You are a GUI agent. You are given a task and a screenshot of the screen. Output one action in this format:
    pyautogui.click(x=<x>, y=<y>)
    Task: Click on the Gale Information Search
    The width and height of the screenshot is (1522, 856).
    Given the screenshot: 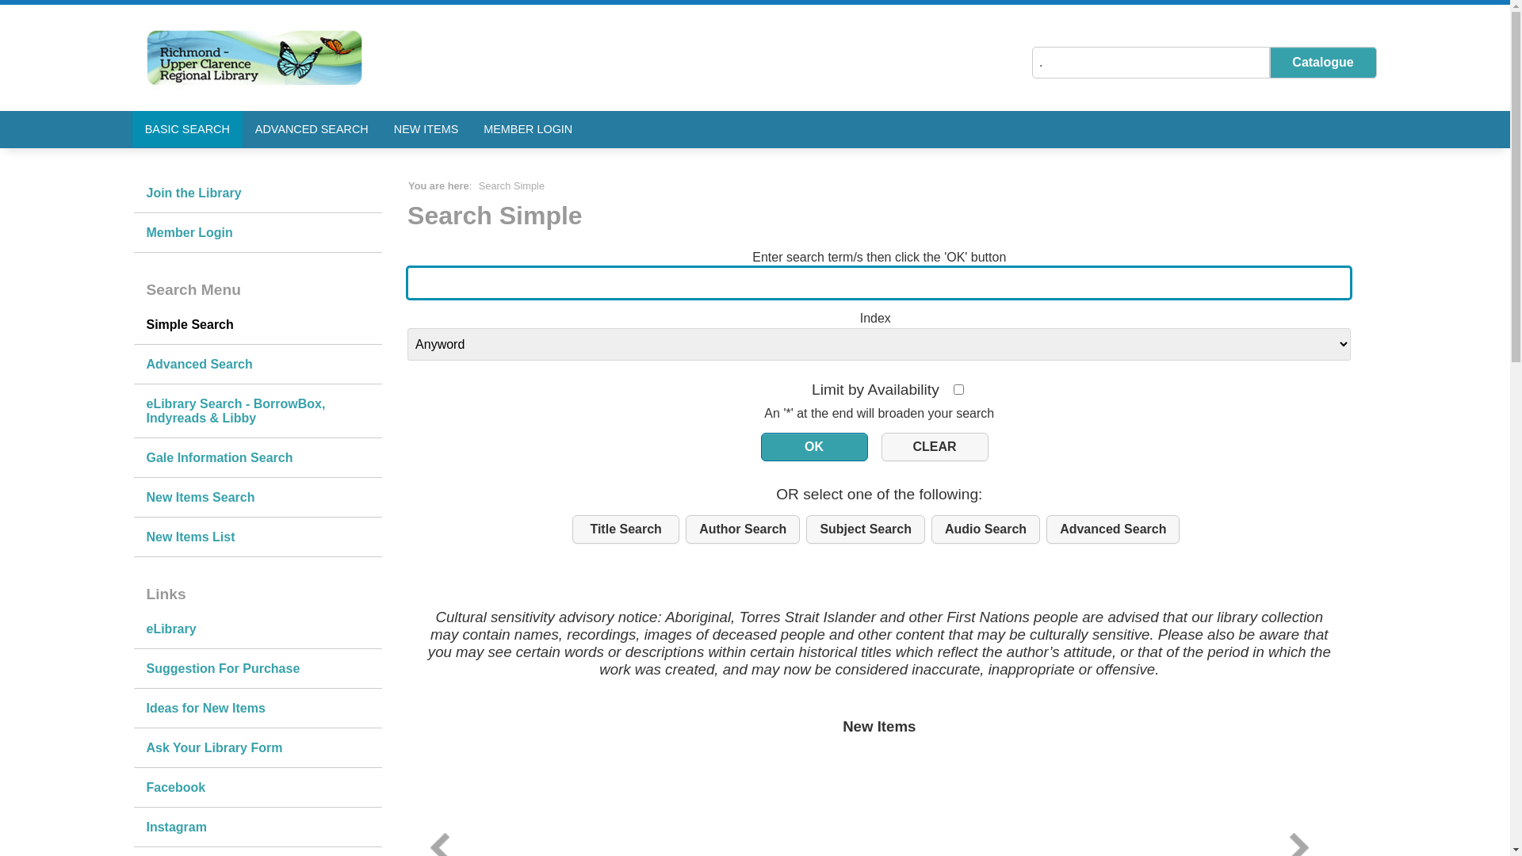 What is the action you would take?
    pyautogui.click(x=258, y=458)
    